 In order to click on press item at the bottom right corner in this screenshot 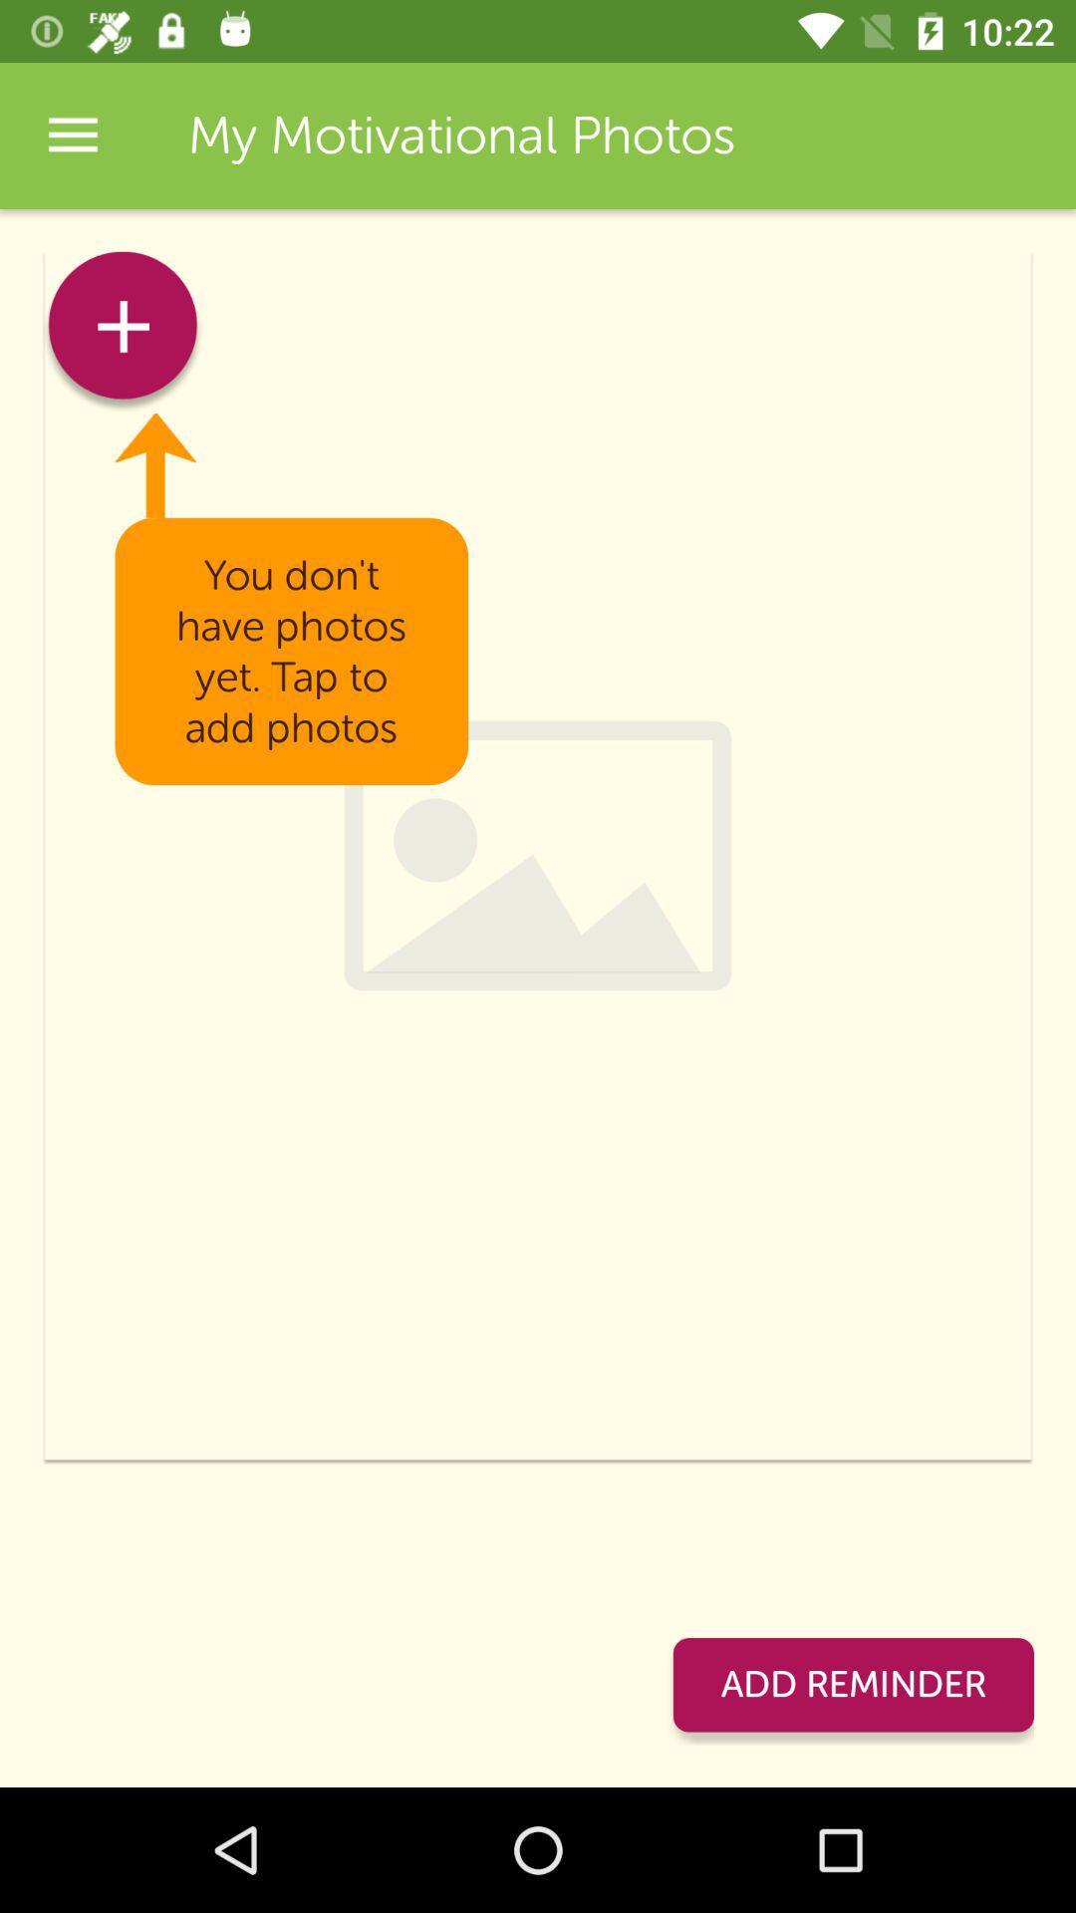, I will do `click(853, 1684)`.